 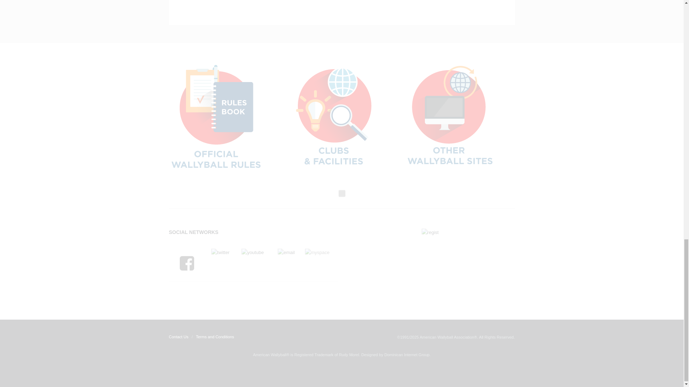 I want to click on Wallyball in Twitter, so click(x=220, y=253).